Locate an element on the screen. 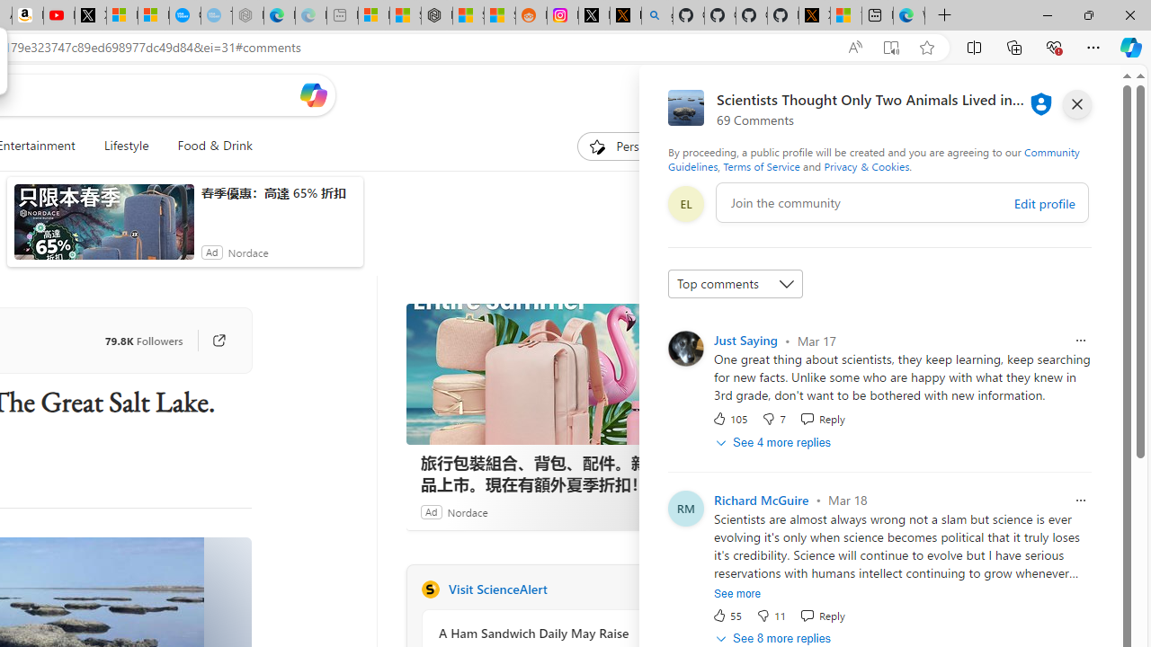 The image size is (1151, 647). Open Copilot is located at coordinates (313, 95).